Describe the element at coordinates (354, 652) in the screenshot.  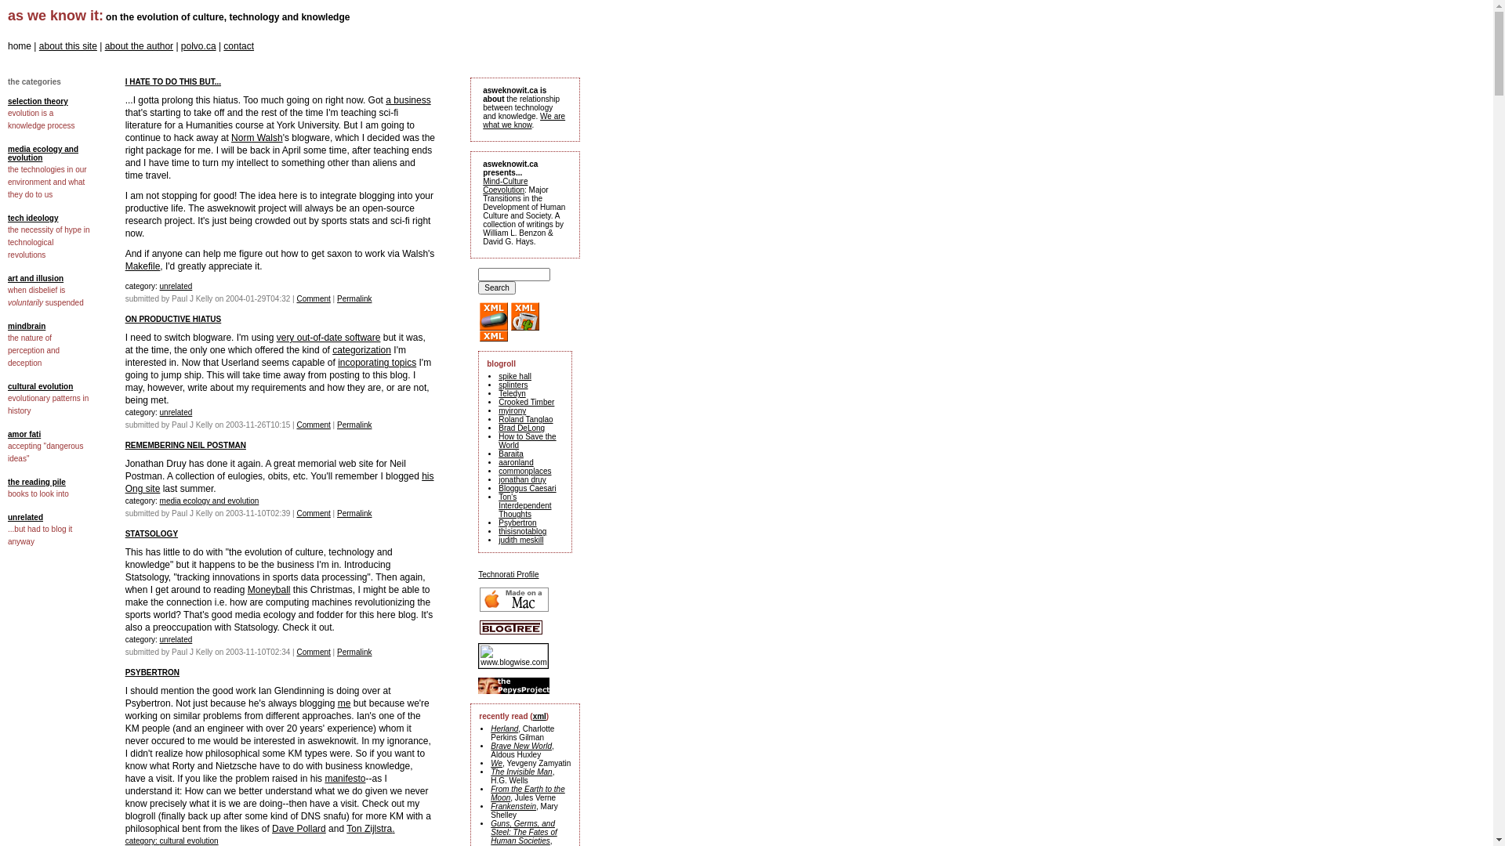
I see `Permalink` at that location.